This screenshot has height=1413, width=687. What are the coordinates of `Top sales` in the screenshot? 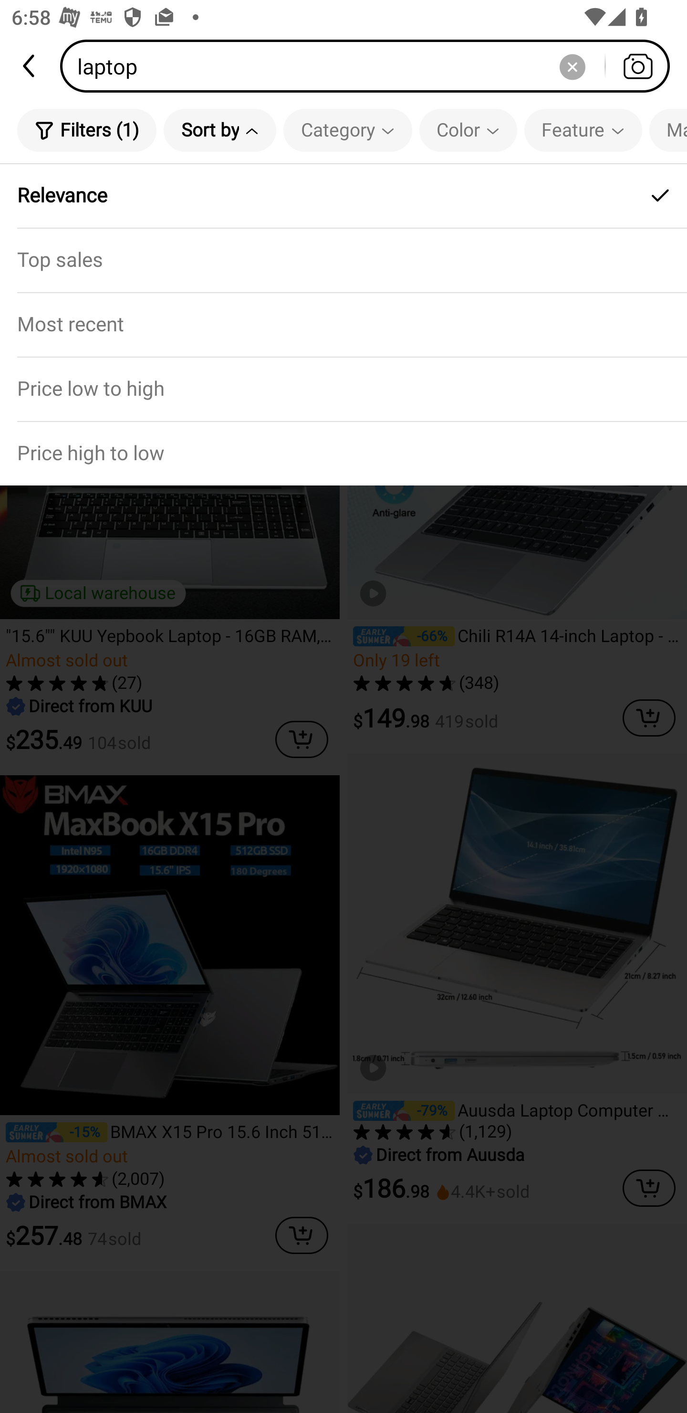 It's located at (343, 260).